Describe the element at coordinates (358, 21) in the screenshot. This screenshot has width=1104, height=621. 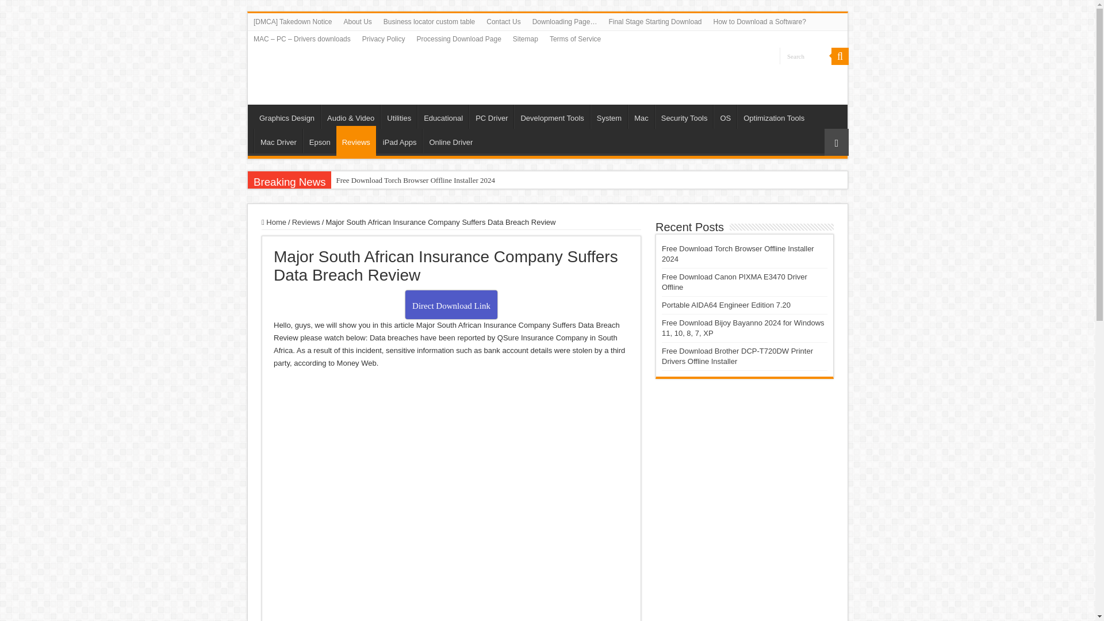
I see `About Us` at that location.